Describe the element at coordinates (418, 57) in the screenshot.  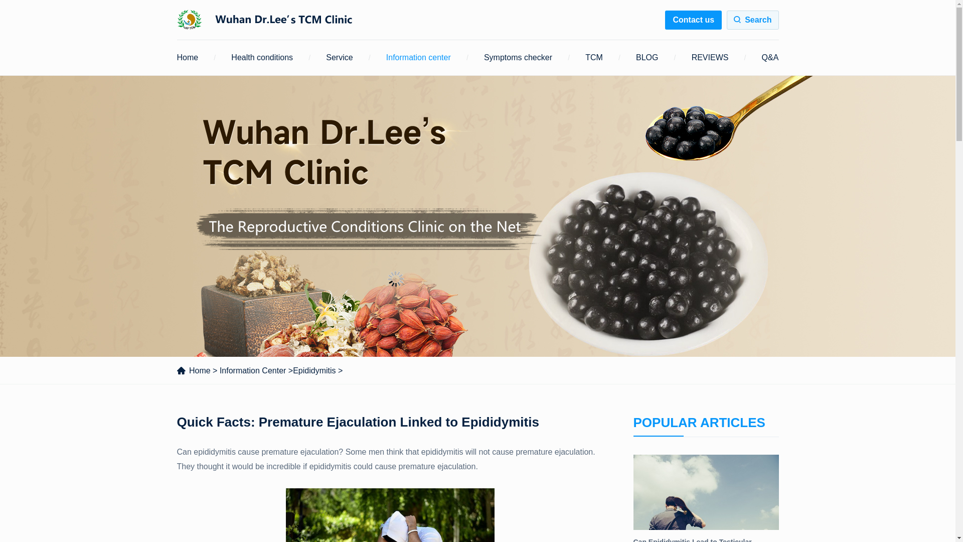
I see `Information center` at that location.